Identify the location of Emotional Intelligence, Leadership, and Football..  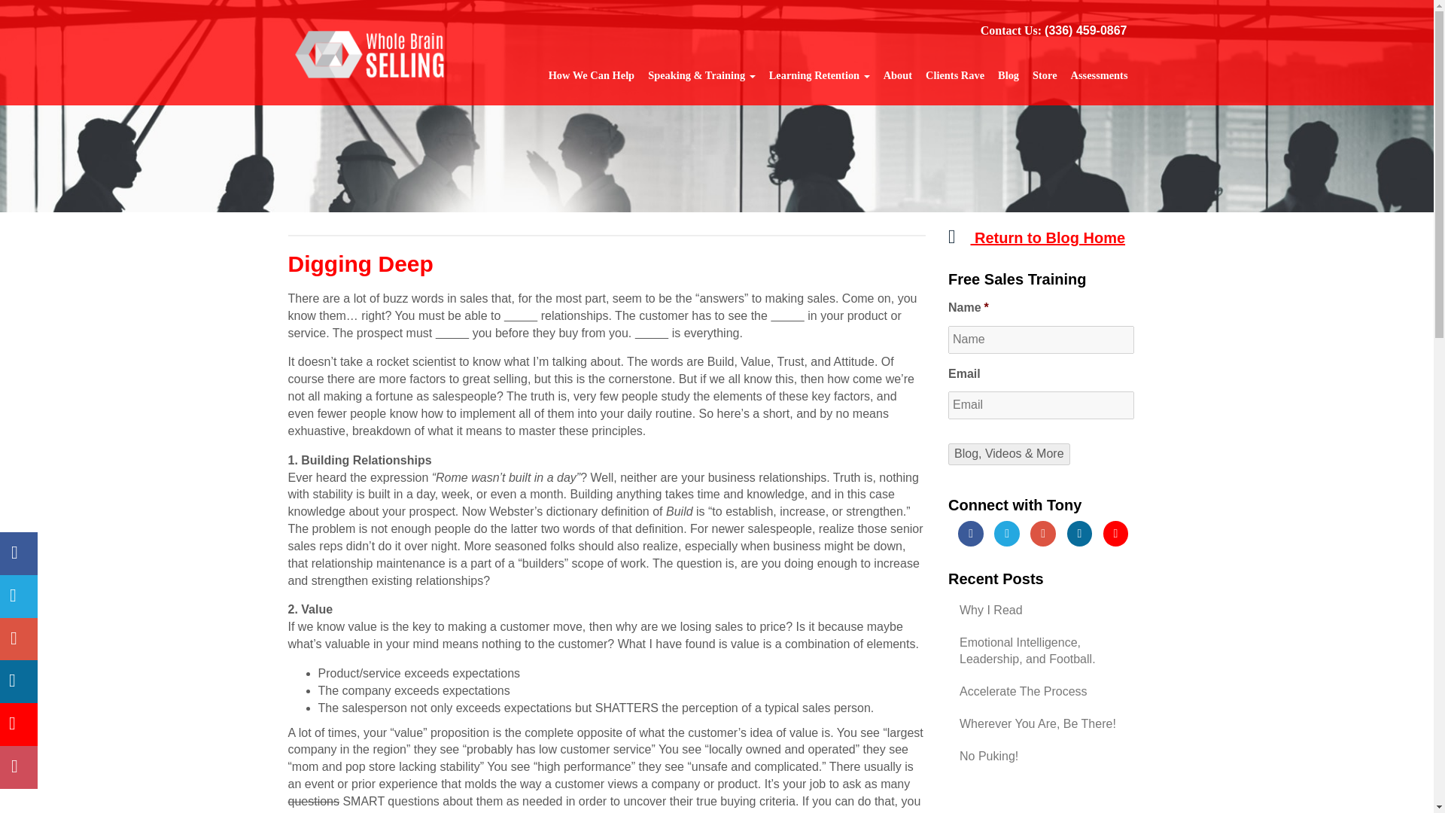
(1046, 650).